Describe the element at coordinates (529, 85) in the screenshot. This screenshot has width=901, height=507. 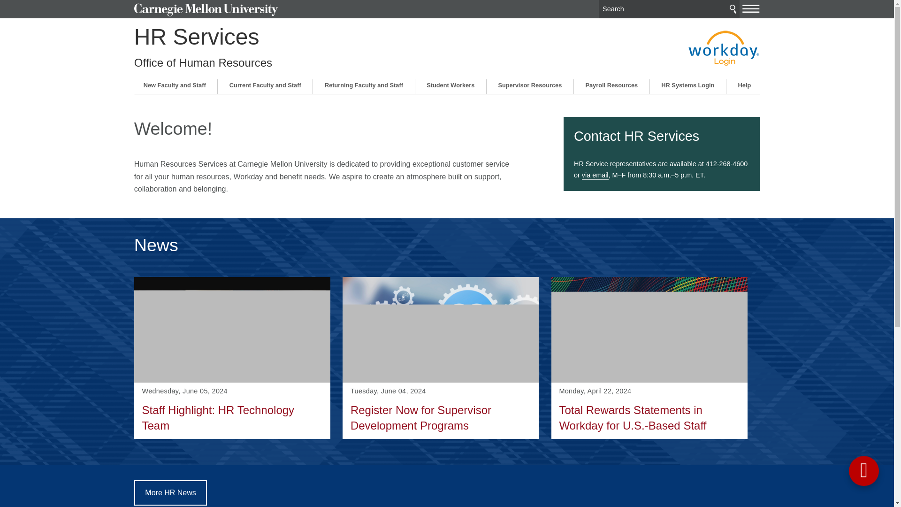
I see `Supervisor Resources` at that location.